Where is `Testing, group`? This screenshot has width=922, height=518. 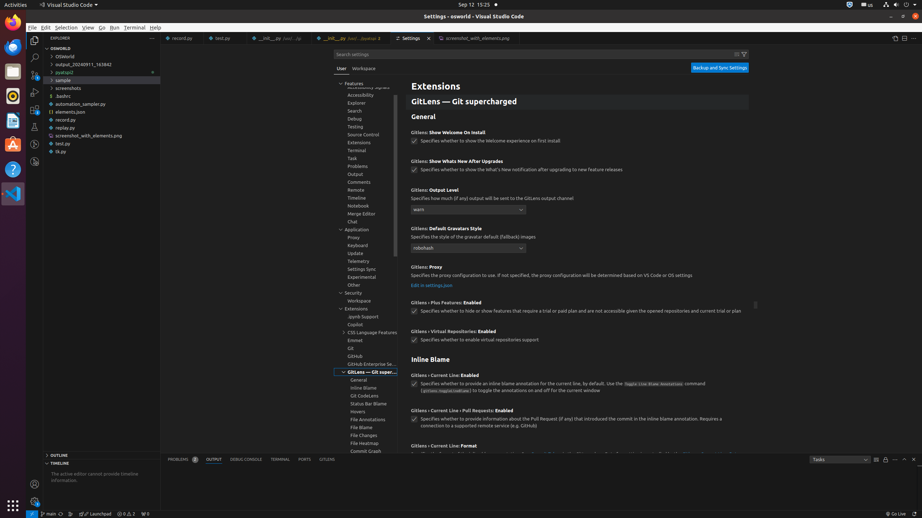
Testing, group is located at coordinates (366, 127).